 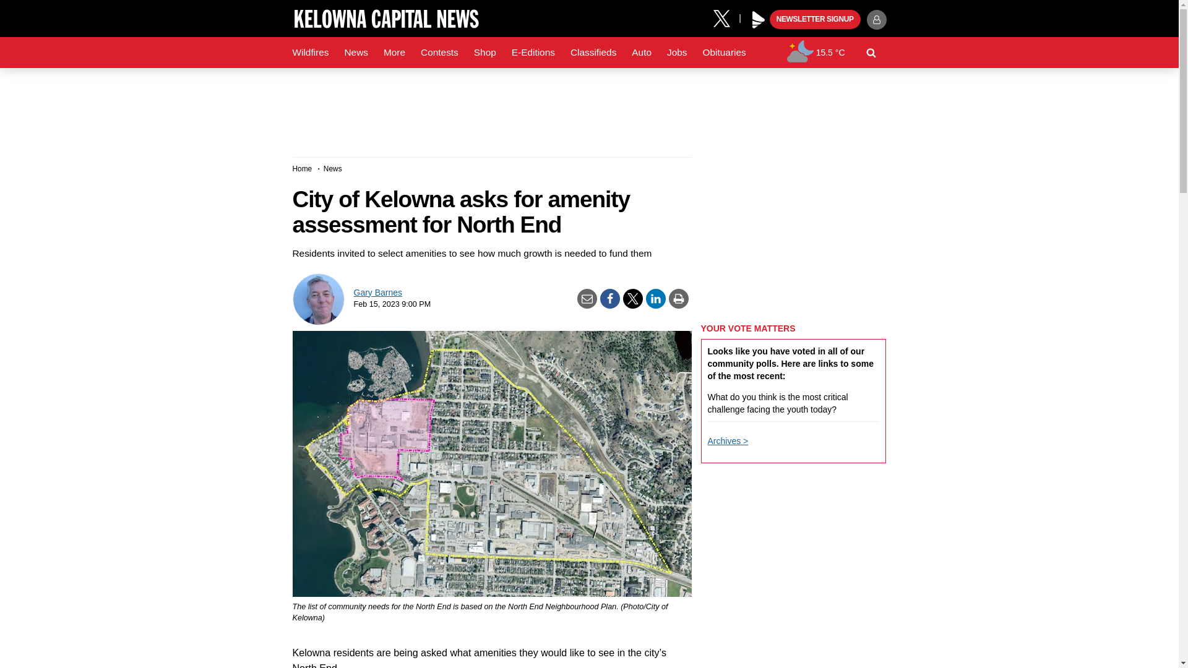 What do you see at coordinates (311, 53) in the screenshot?
I see `Wildfires` at bounding box center [311, 53].